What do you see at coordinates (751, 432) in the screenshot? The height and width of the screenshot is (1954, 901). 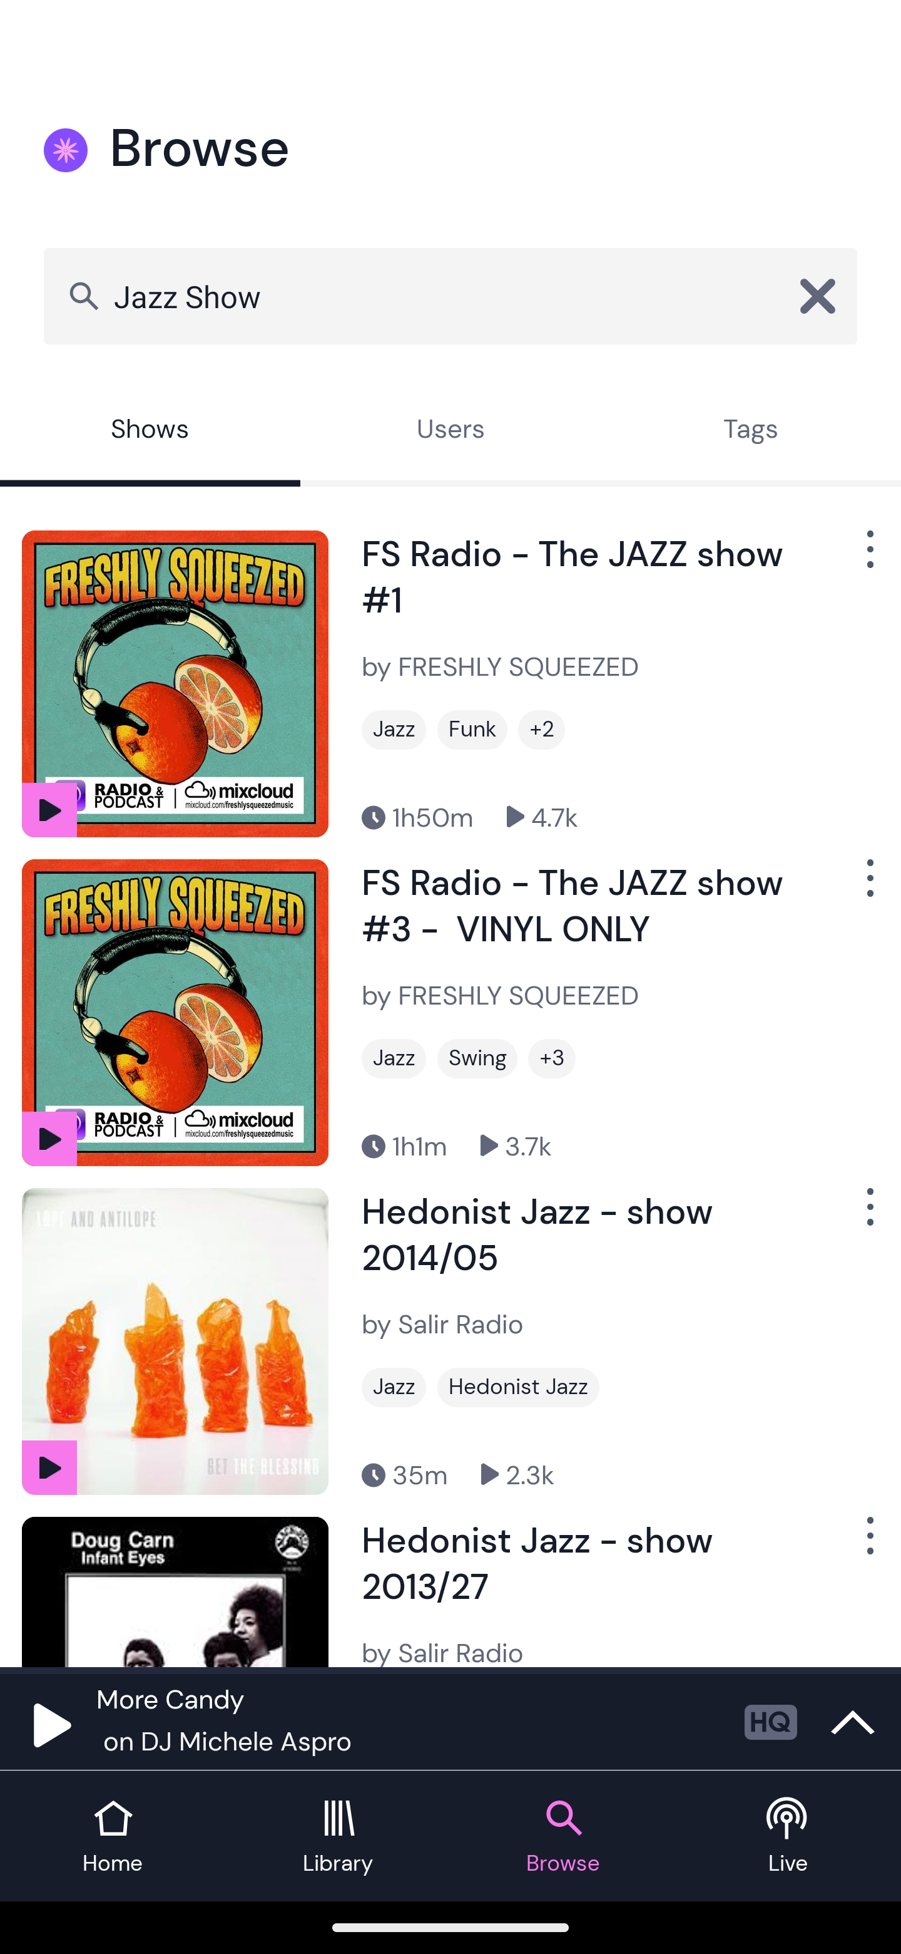 I see `Tags` at bounding box center [751, 432].